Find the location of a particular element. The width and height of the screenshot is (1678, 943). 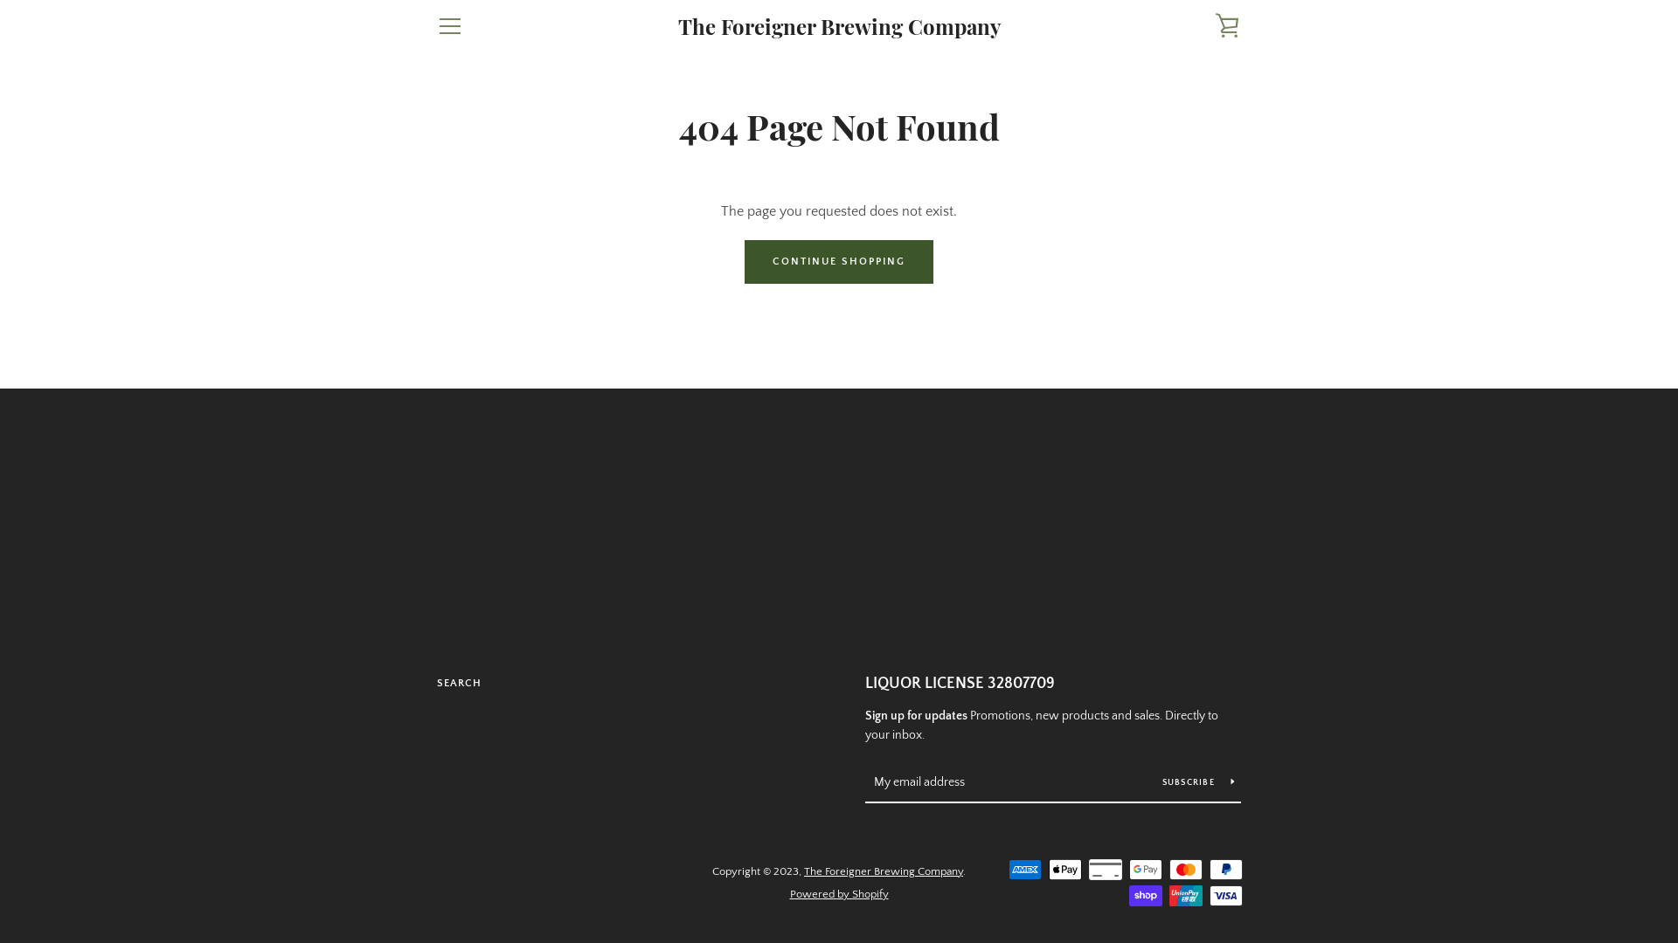

Powered by Shopify is located at coordinates (839, 894).